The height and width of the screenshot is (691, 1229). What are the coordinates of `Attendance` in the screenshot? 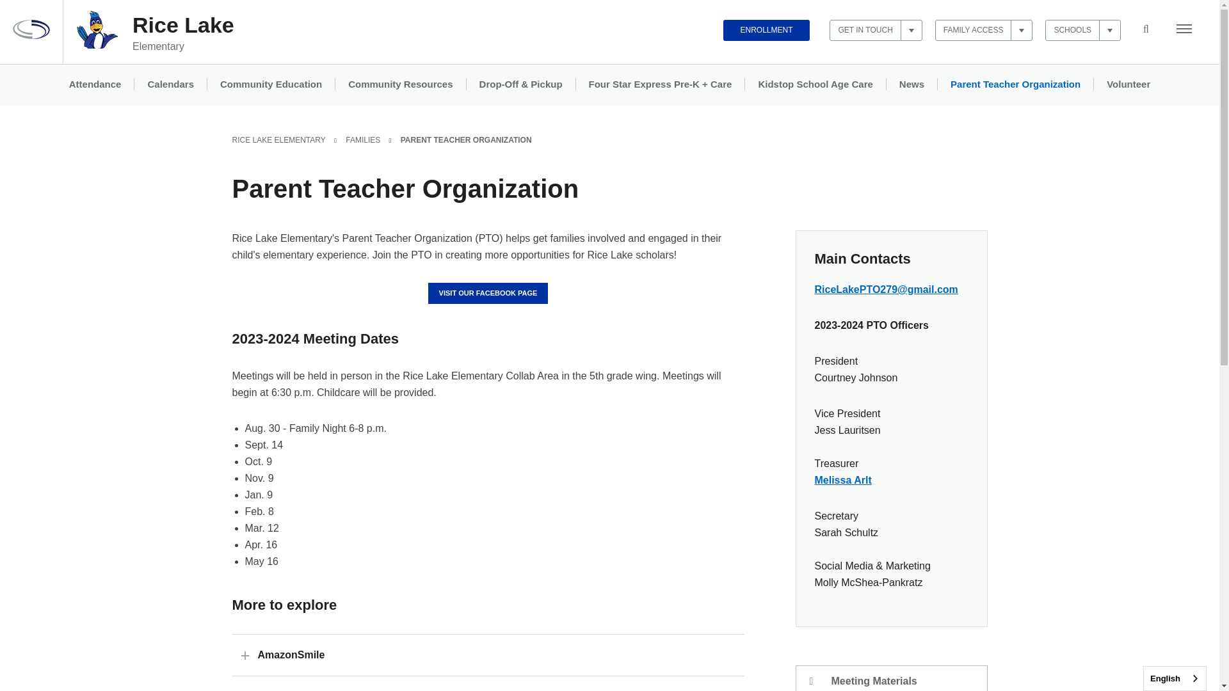 It's located at (95, 84).